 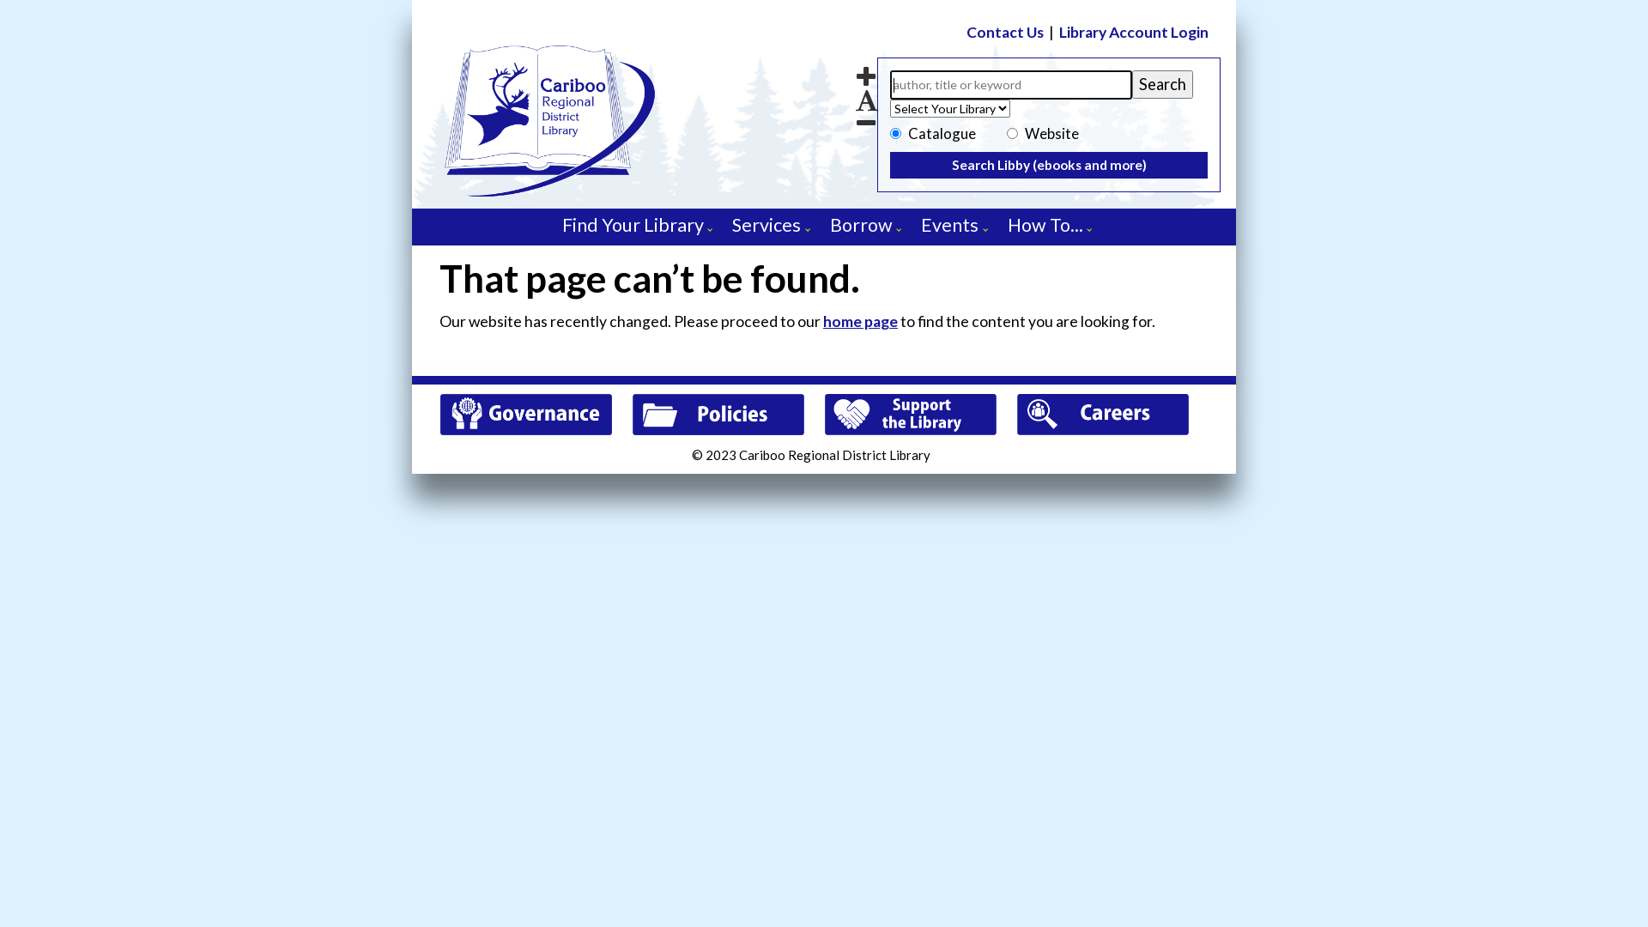 What do you see at coordinates (1134, 33) in the screenshot?
I see `Library Account Login` at bounding box center [1134, 33].